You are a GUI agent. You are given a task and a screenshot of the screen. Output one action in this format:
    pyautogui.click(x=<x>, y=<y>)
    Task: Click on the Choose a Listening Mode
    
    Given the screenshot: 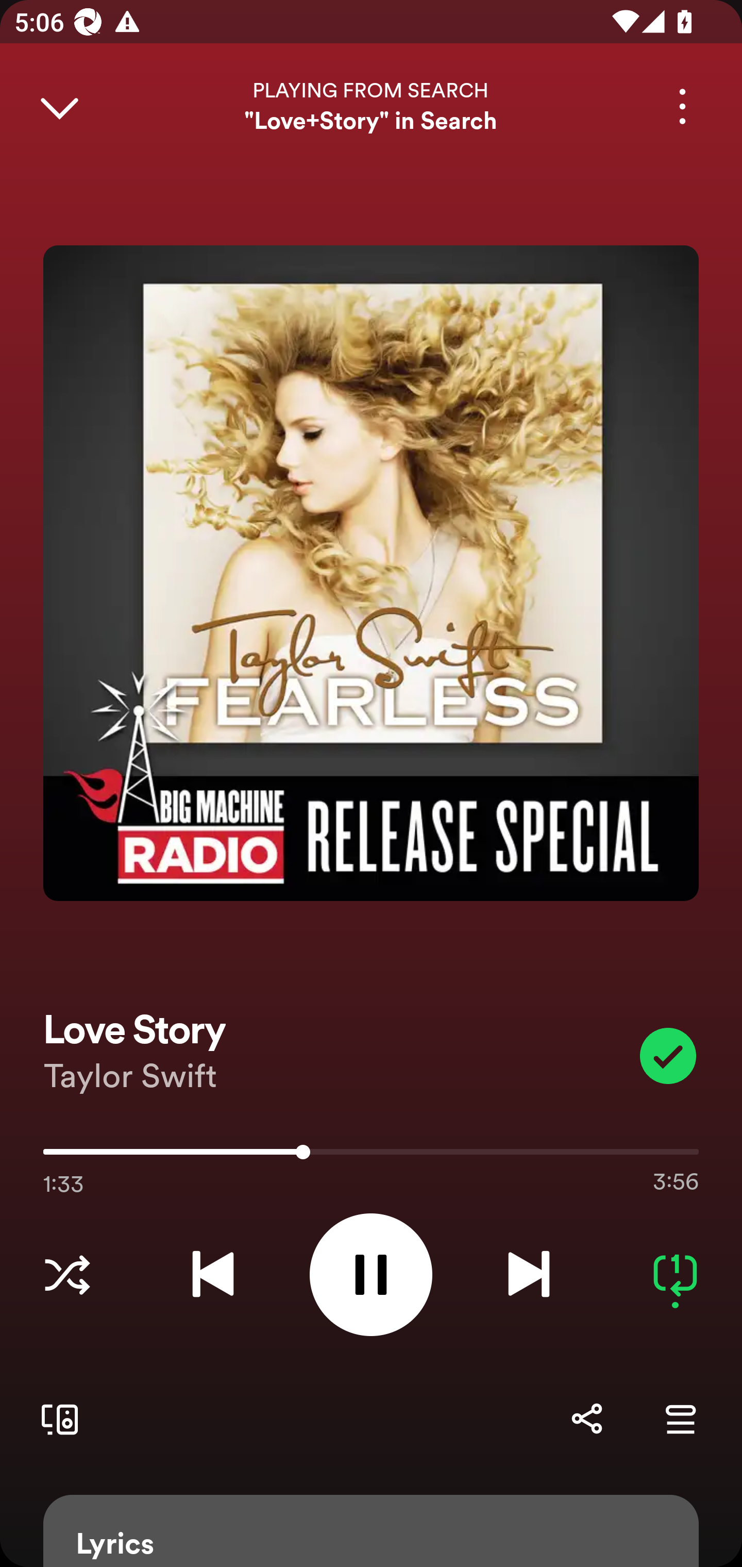 What is the action you would take?
    pyautogui.click(x=67, y=1274)
    